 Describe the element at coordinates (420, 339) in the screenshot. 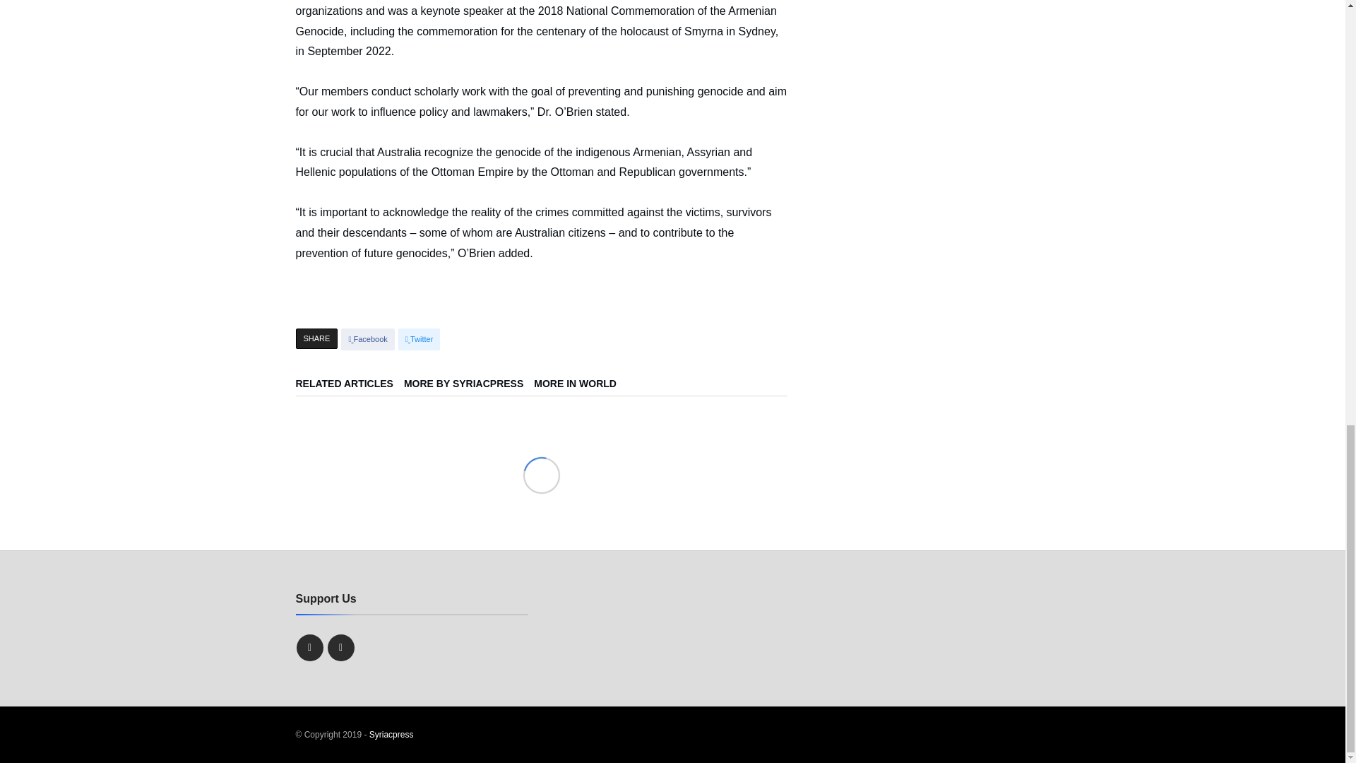

I see `Twitter` at that location.